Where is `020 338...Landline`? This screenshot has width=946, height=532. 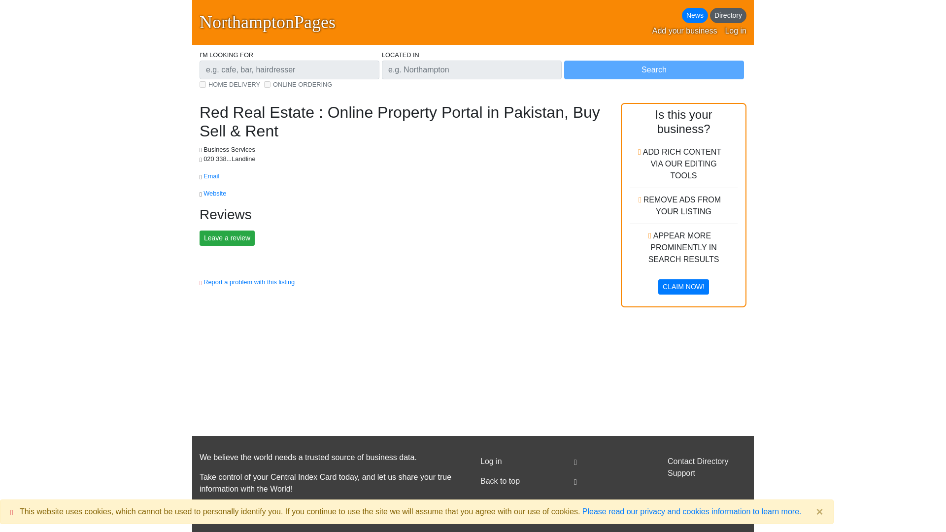
020 338...Landline is located at coordinates (230, 159).